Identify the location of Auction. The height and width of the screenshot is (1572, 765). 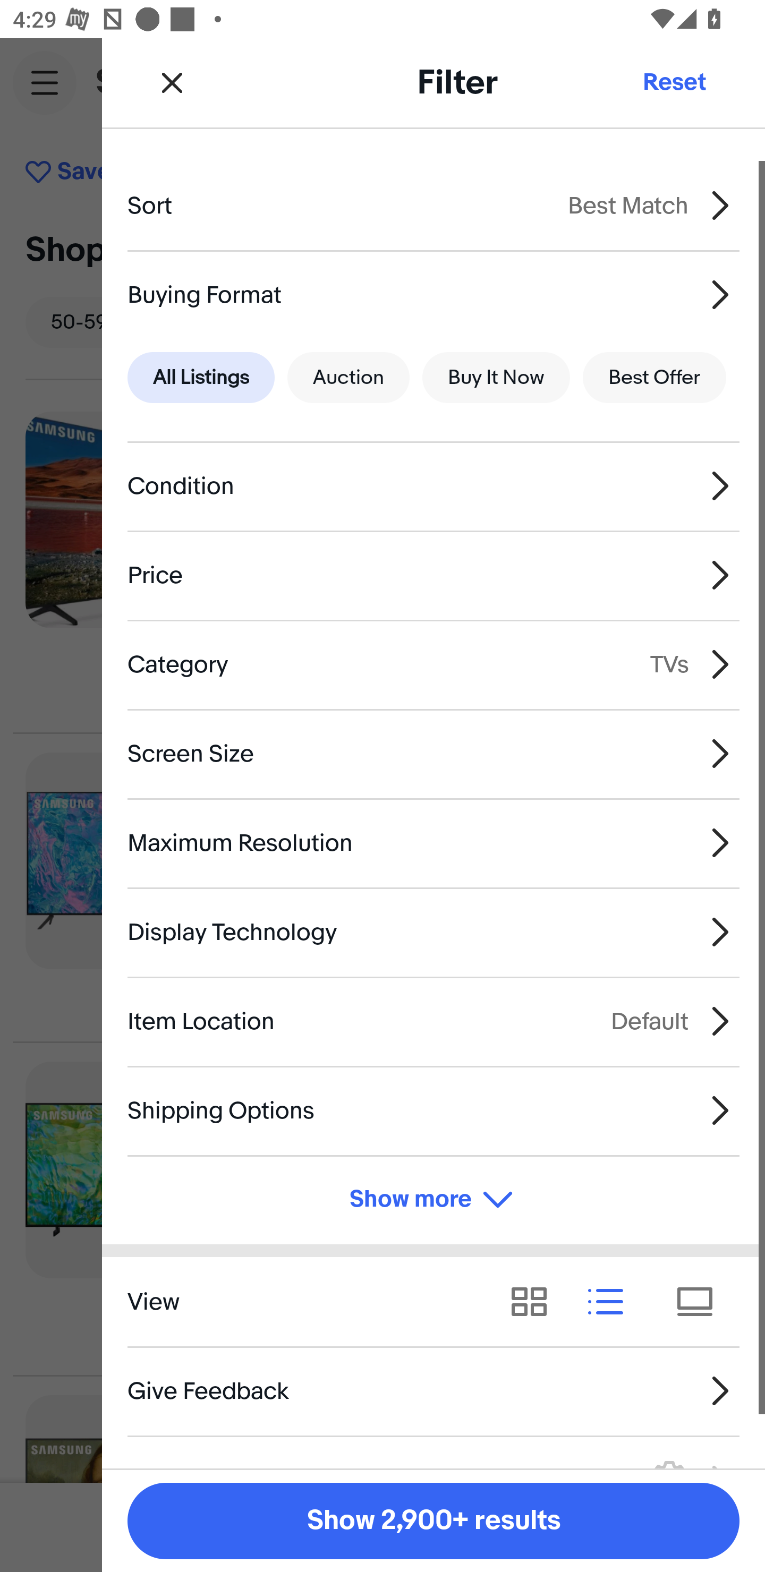
(348, 378).